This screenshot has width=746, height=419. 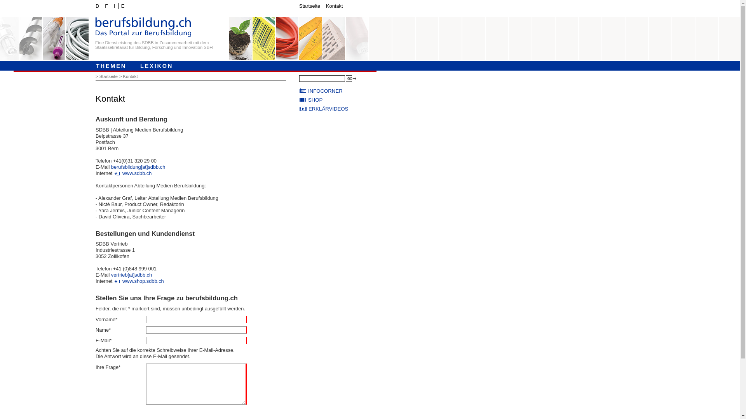 I want to click on vertrieb[at]sdbb.ch, so click(x=131, y=275).